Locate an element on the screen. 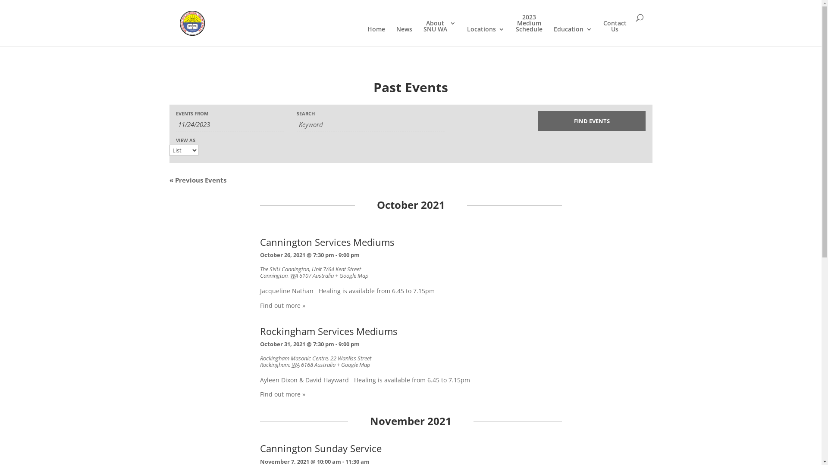 The width and height of the screenshot is (828, 465). Rockingham Services Mediums is located at coordinates (328, 332).